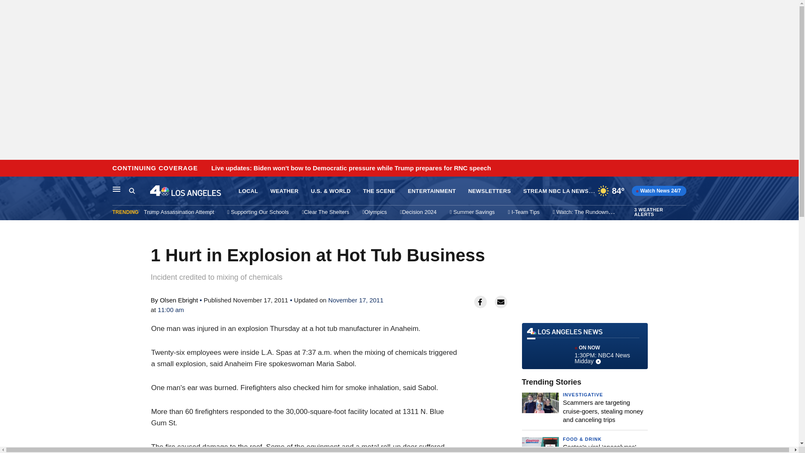  What do you see at coordinates (432, 191) in the screenshot?
I see `3 WEATHER ALERTS` at bounding box center [432, 191].